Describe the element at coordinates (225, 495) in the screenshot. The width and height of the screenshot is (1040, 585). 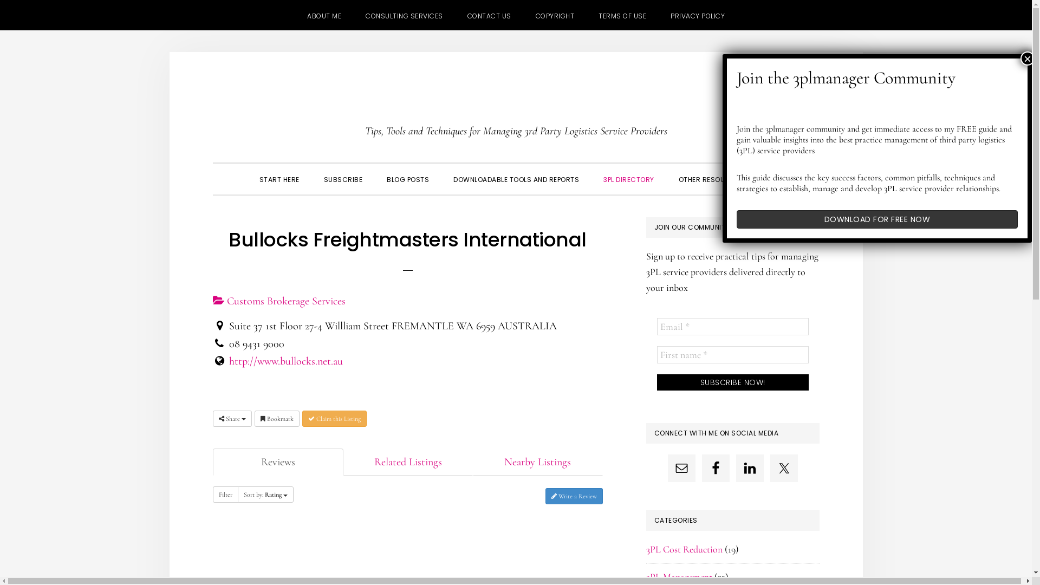
I see `Filter` at that location.